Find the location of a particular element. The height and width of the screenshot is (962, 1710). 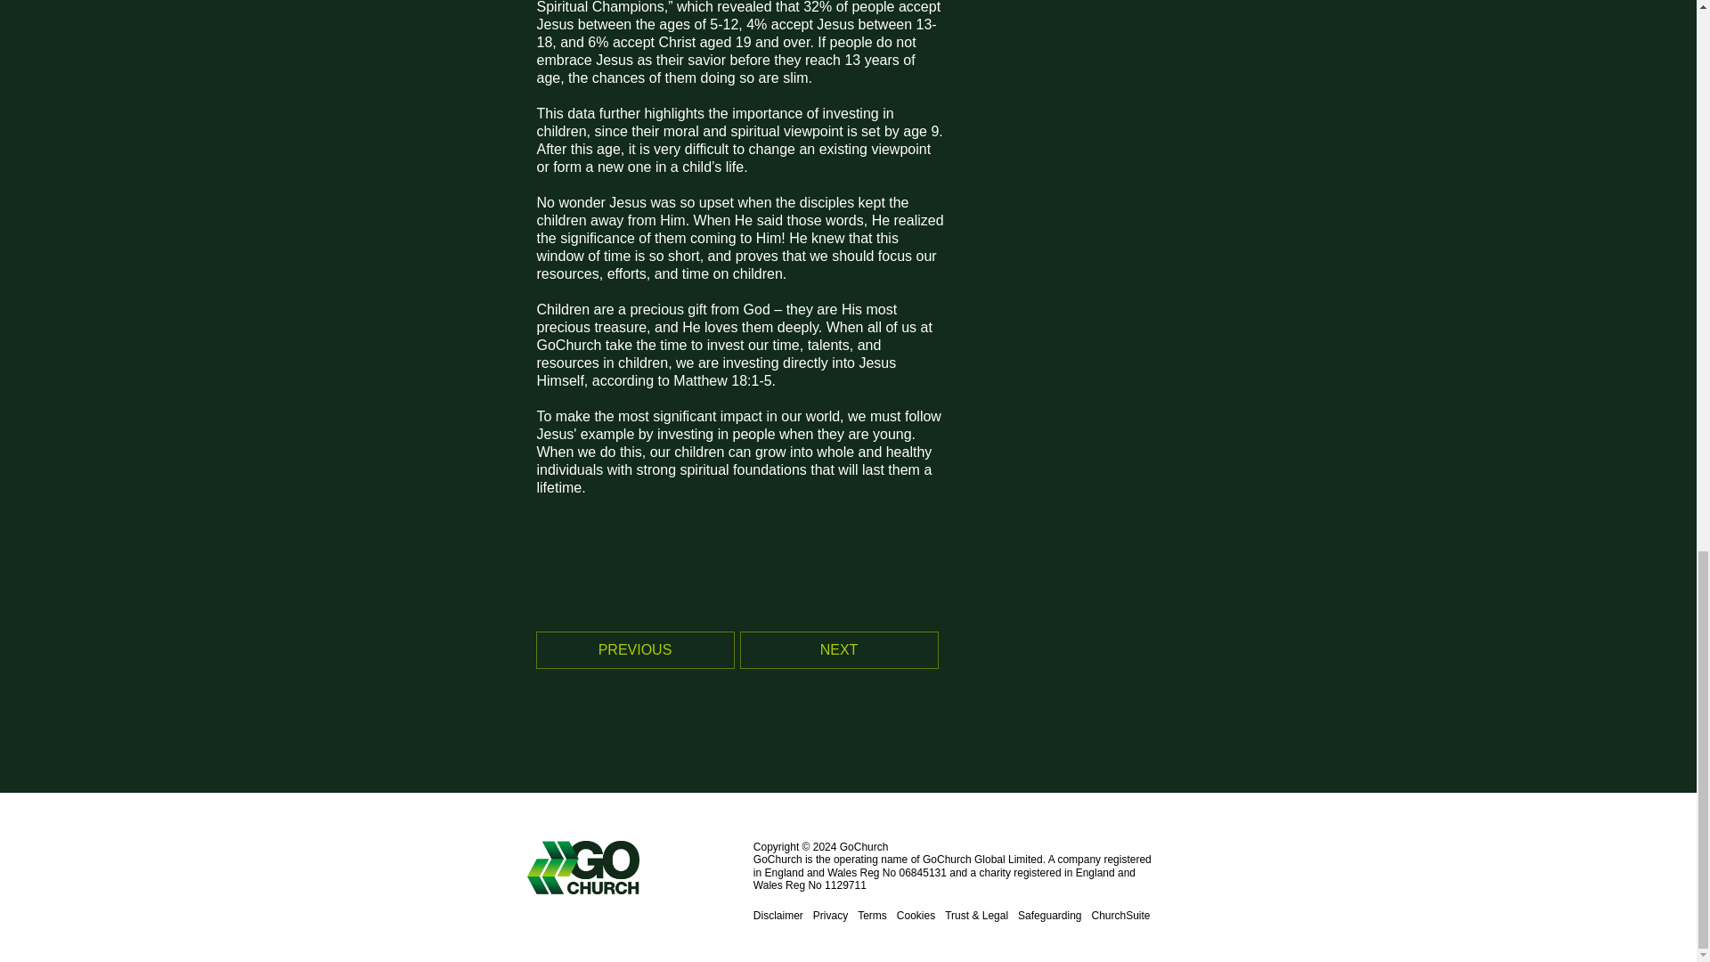

ChurchSuite is located at coordinates (1120, 915).